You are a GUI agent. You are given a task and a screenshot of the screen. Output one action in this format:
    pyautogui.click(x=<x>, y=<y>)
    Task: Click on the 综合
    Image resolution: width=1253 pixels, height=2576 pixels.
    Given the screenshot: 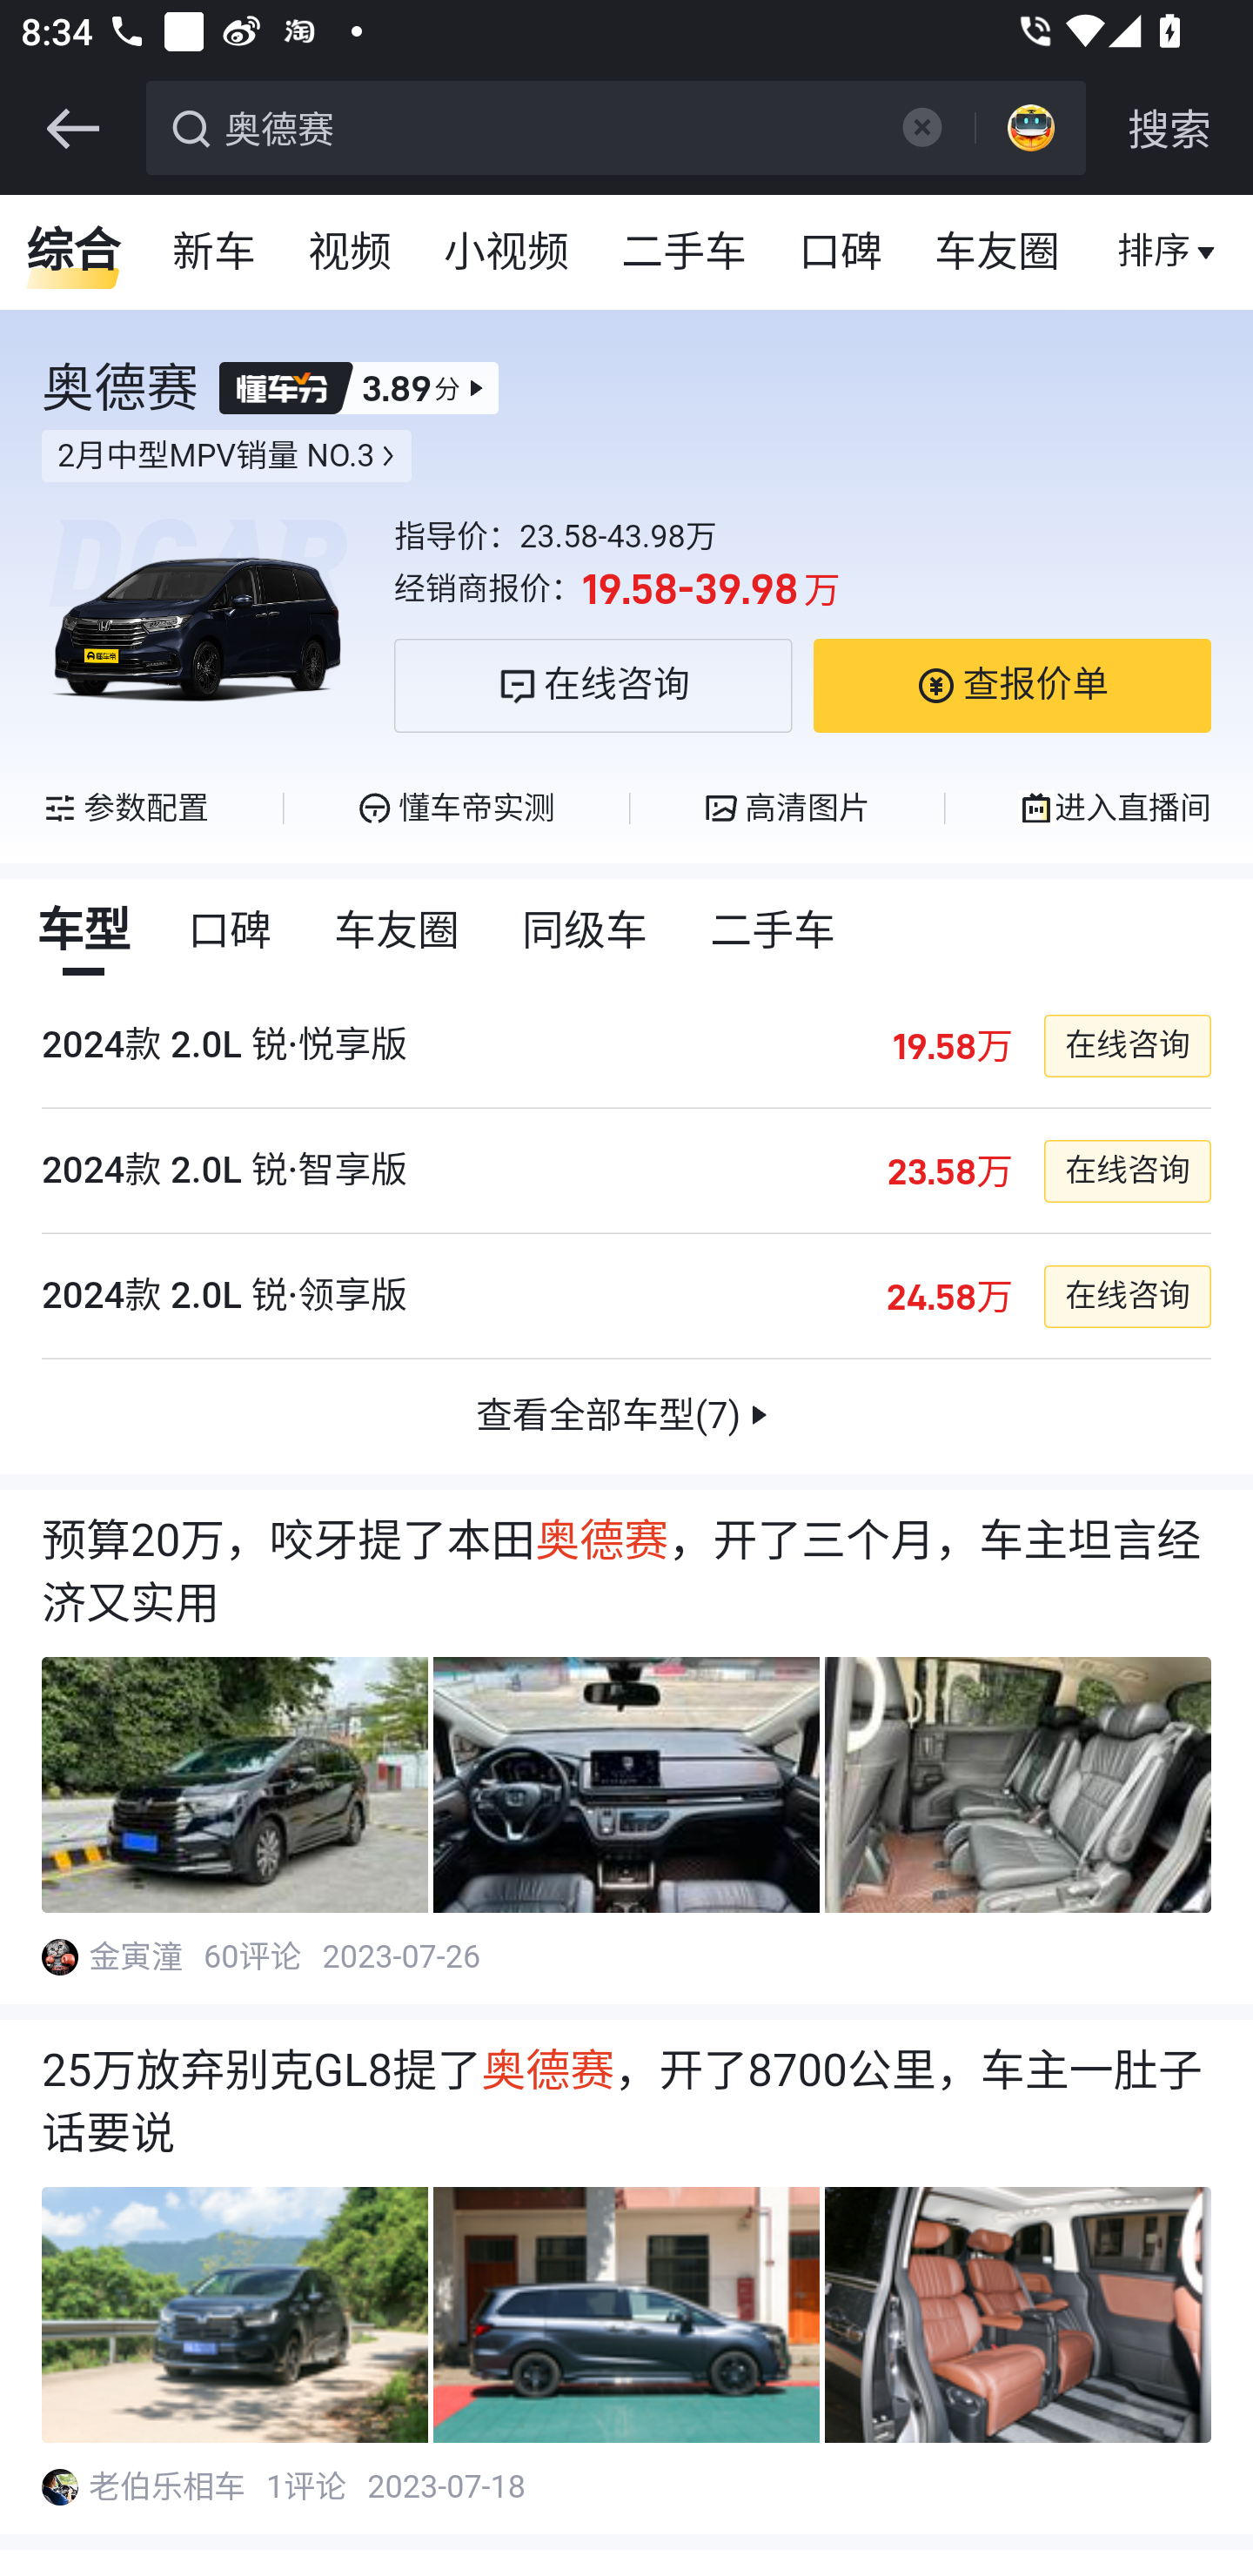 What is the action you would take?
    pyautogui.click(x=73, y=252)
    